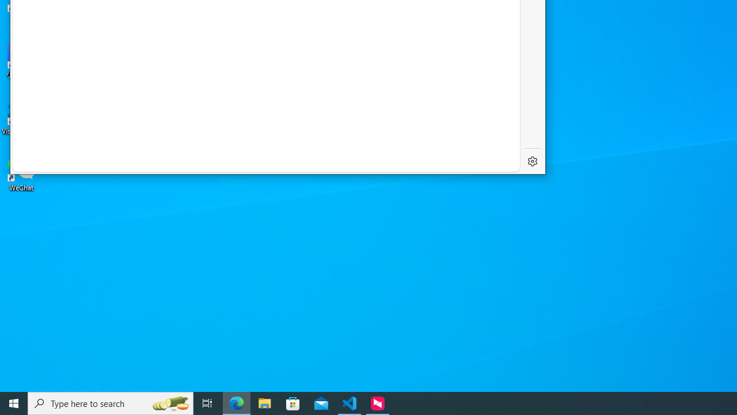 The width and height of the screenshot is (737, 415). I want to click on Microsoft Edge - 1 running window, so click(237, 403).